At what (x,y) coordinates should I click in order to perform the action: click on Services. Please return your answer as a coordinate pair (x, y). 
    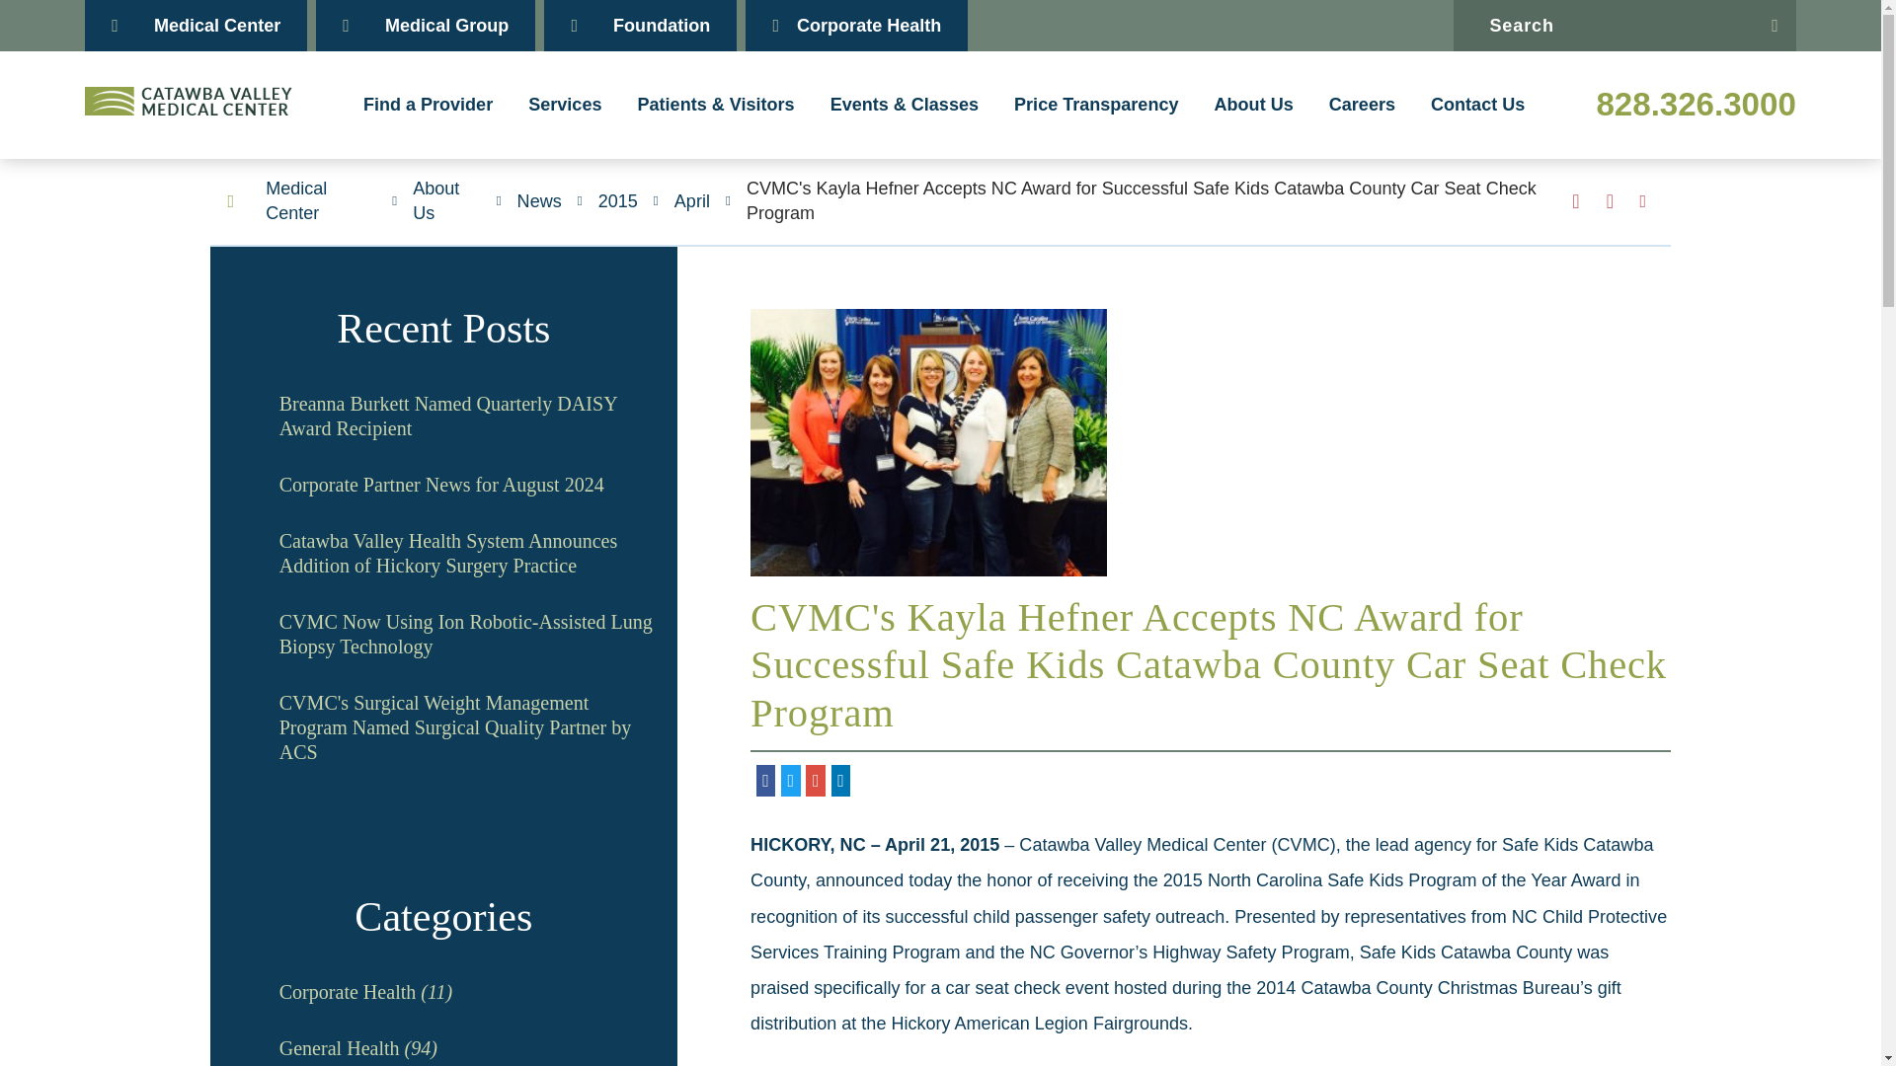
    Looking at the image, I should click on (565, 104).